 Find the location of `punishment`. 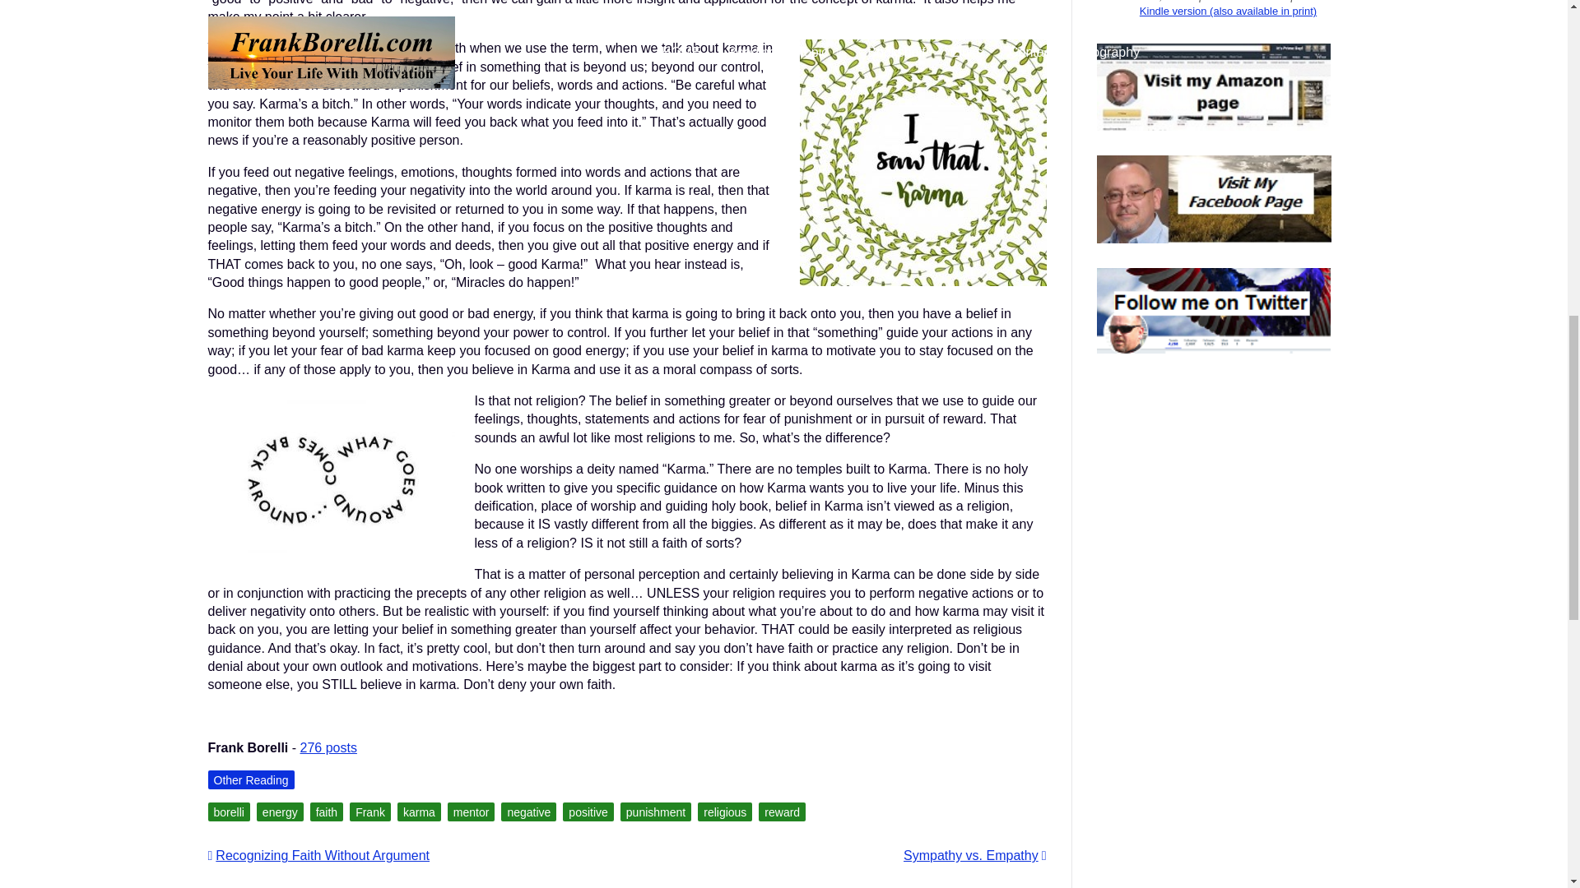

punishment is located at coordinates (656, 812).